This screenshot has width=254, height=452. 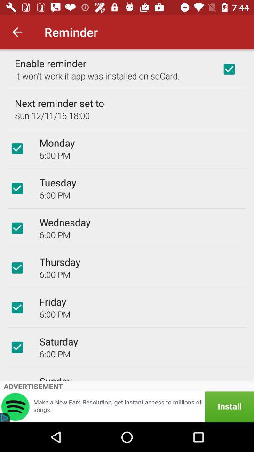 What do you see at coordinates (17, 307) in the screenshot?
I see `unclick the tick` at bounding box center [17, 307].